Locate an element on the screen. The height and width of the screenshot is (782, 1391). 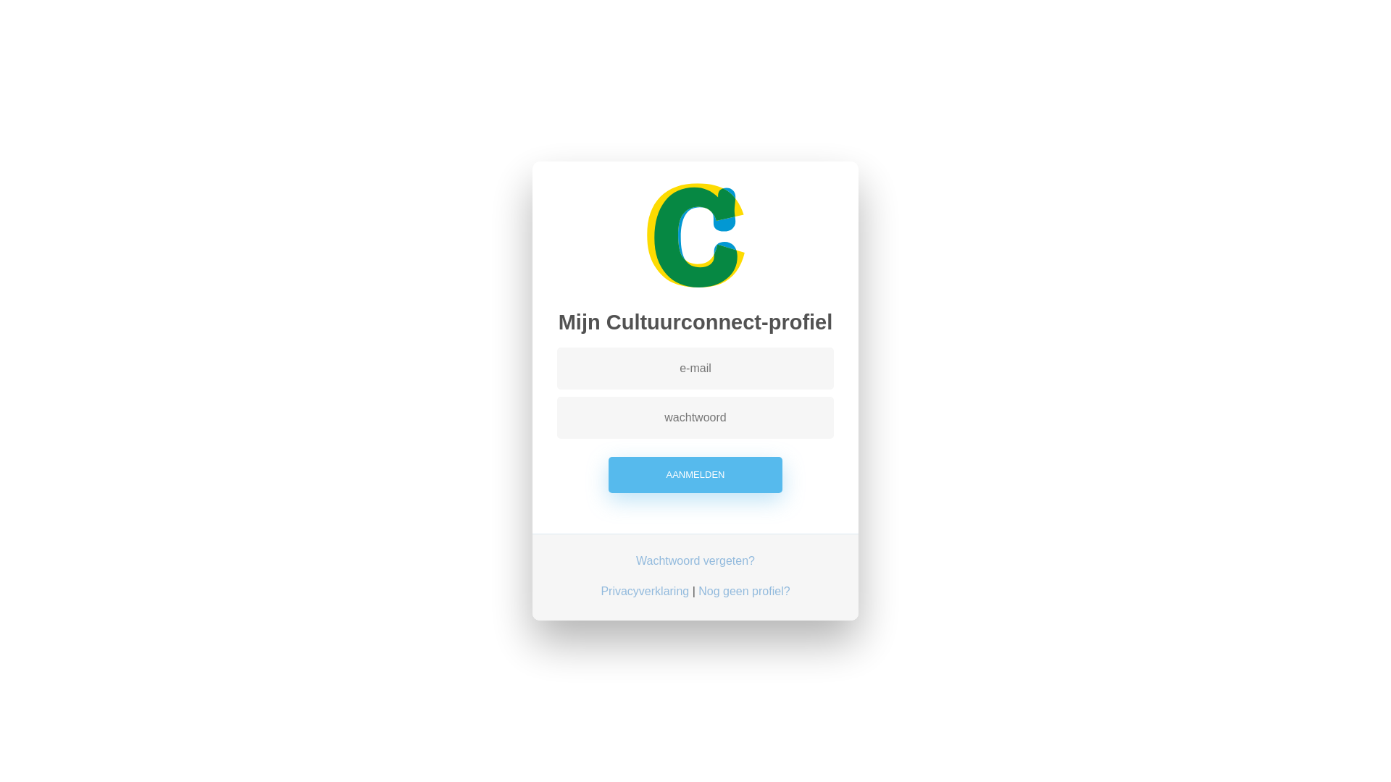
Nog geen profiel? is located at coordinates (744, 592).